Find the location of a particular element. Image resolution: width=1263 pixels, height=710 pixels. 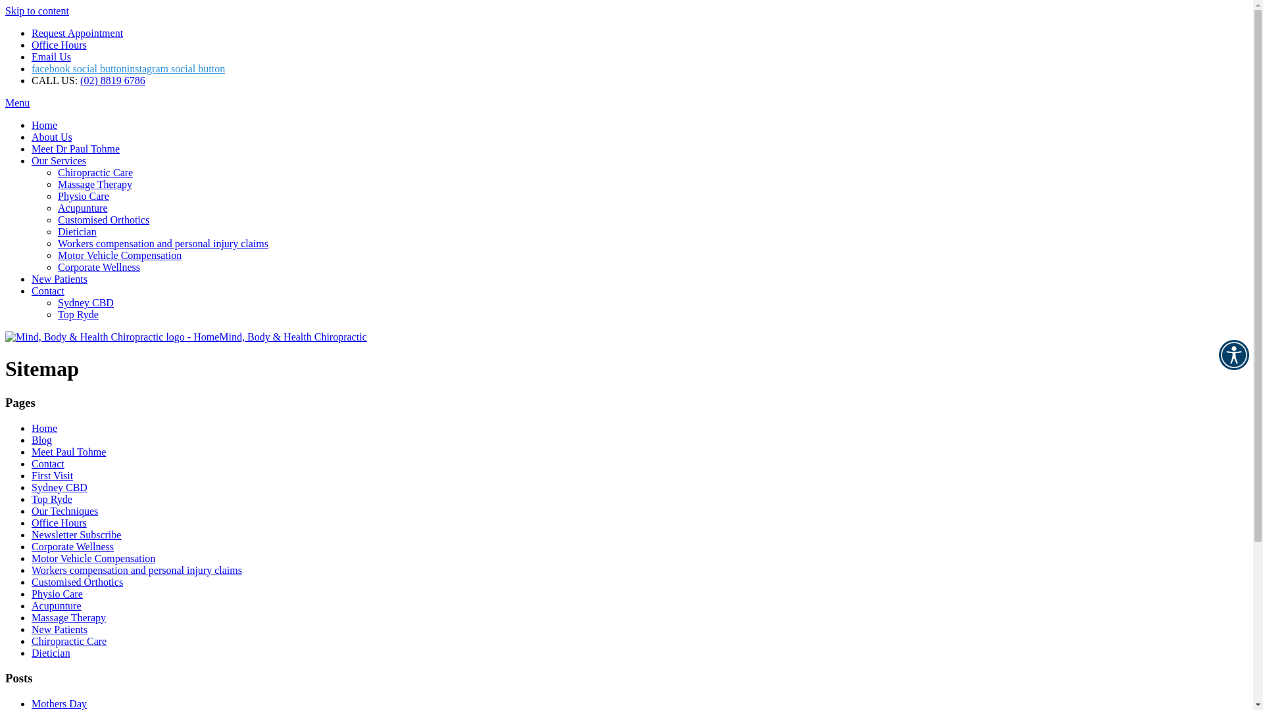

(02) 8819 6786 is located at coordinates (113, 80).